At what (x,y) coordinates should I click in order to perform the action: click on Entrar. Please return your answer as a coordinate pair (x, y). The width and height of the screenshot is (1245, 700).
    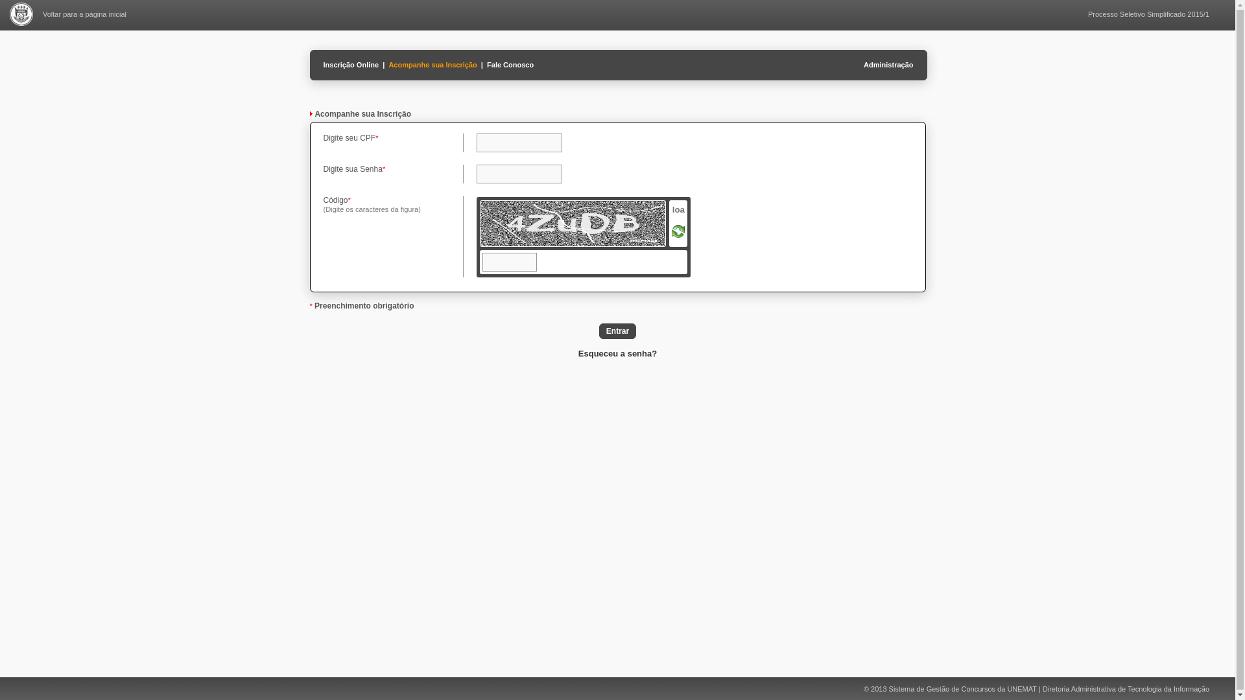
    Looking at the image, I should click on (617, 331).